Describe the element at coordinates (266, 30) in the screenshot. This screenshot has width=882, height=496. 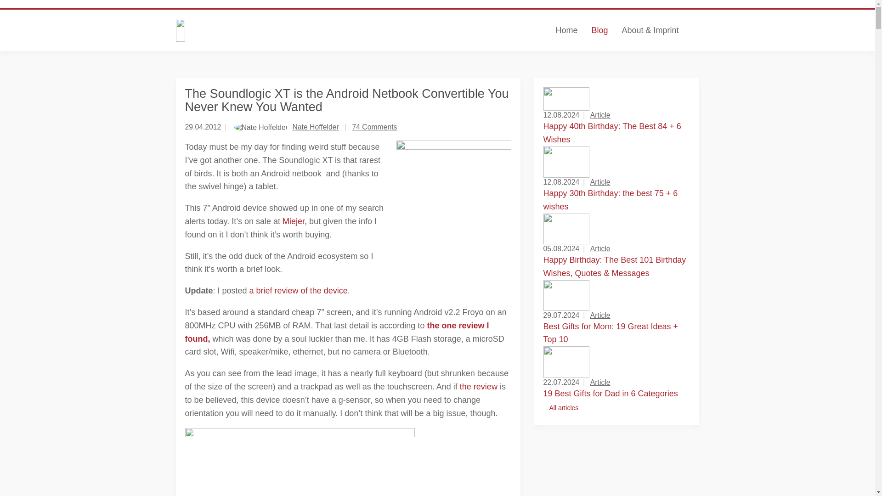
I see `The Digital Reader` at that location.